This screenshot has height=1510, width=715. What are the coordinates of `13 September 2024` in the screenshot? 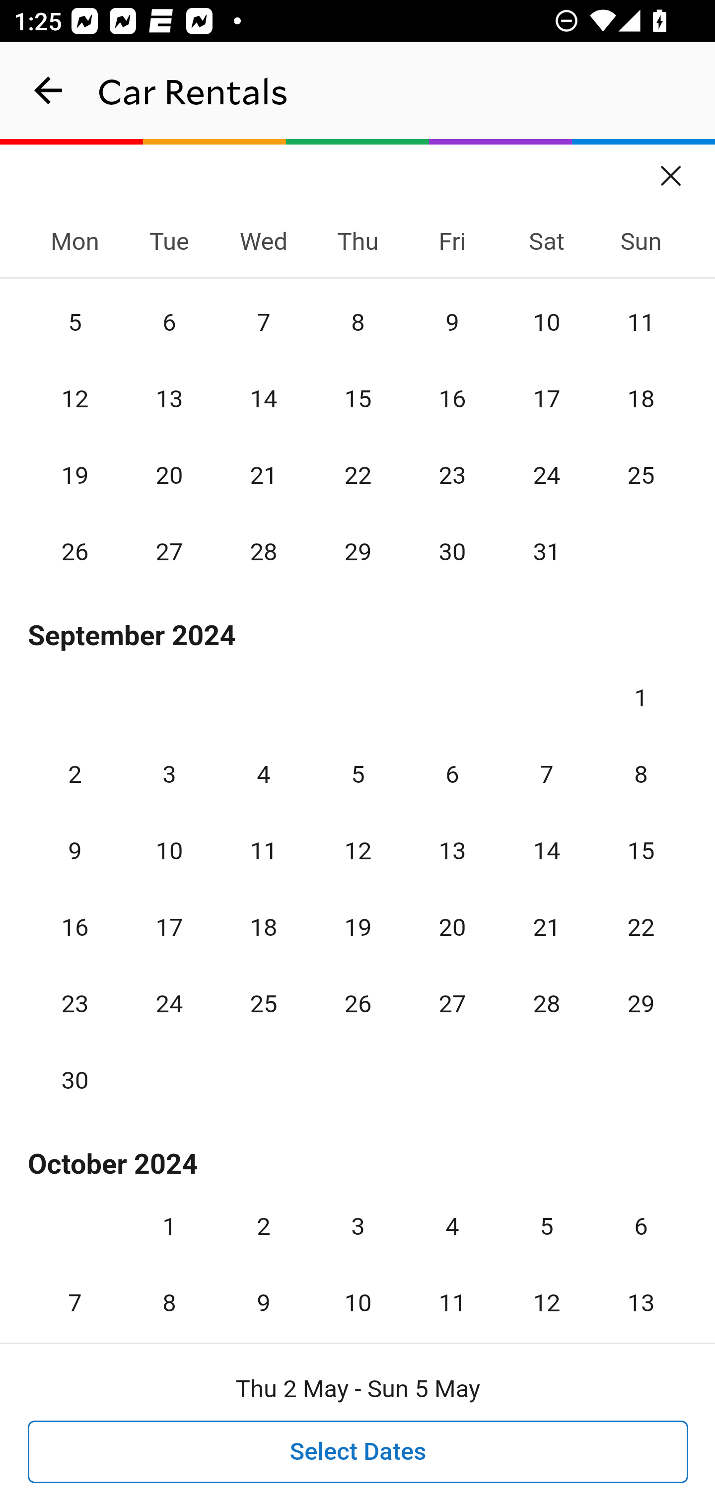 It's located at (452, 850).